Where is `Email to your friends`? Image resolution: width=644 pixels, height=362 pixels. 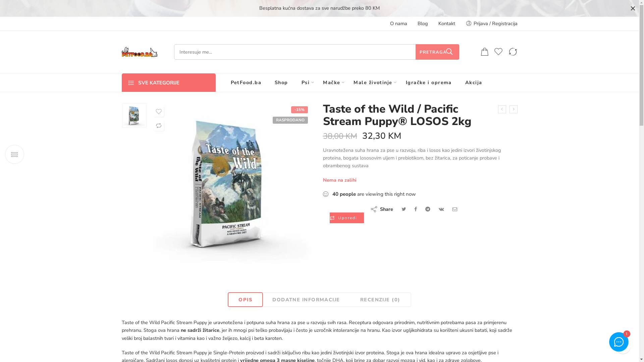
Email to your friends is located at coordinates (455, 209).